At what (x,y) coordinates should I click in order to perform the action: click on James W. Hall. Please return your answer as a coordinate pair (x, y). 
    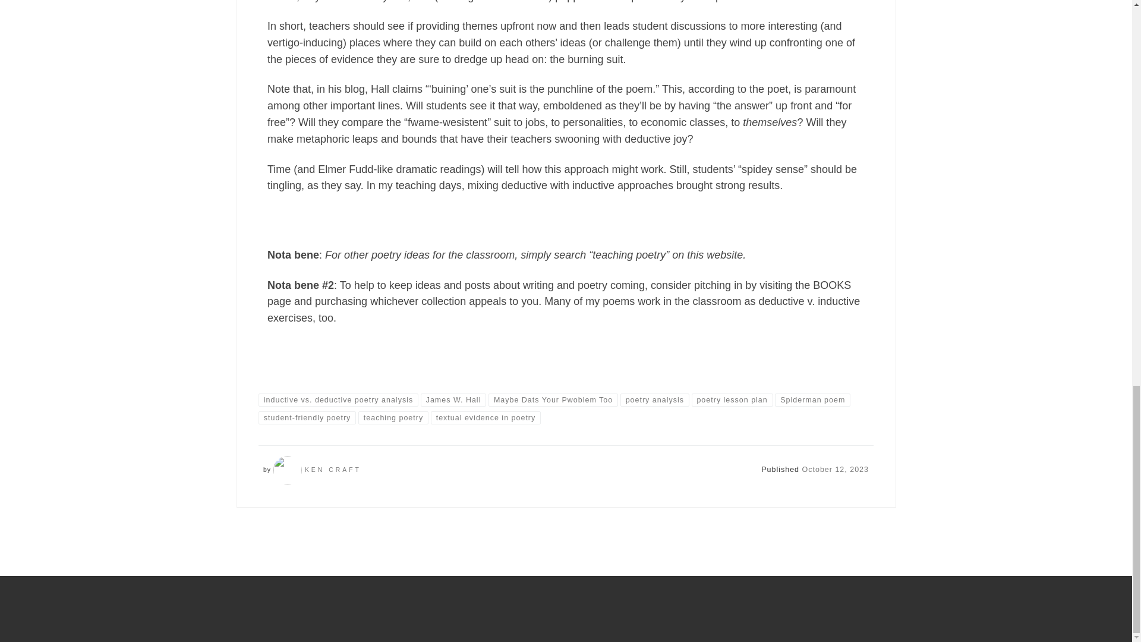
    Looking at the image, I should click on (453, 399).